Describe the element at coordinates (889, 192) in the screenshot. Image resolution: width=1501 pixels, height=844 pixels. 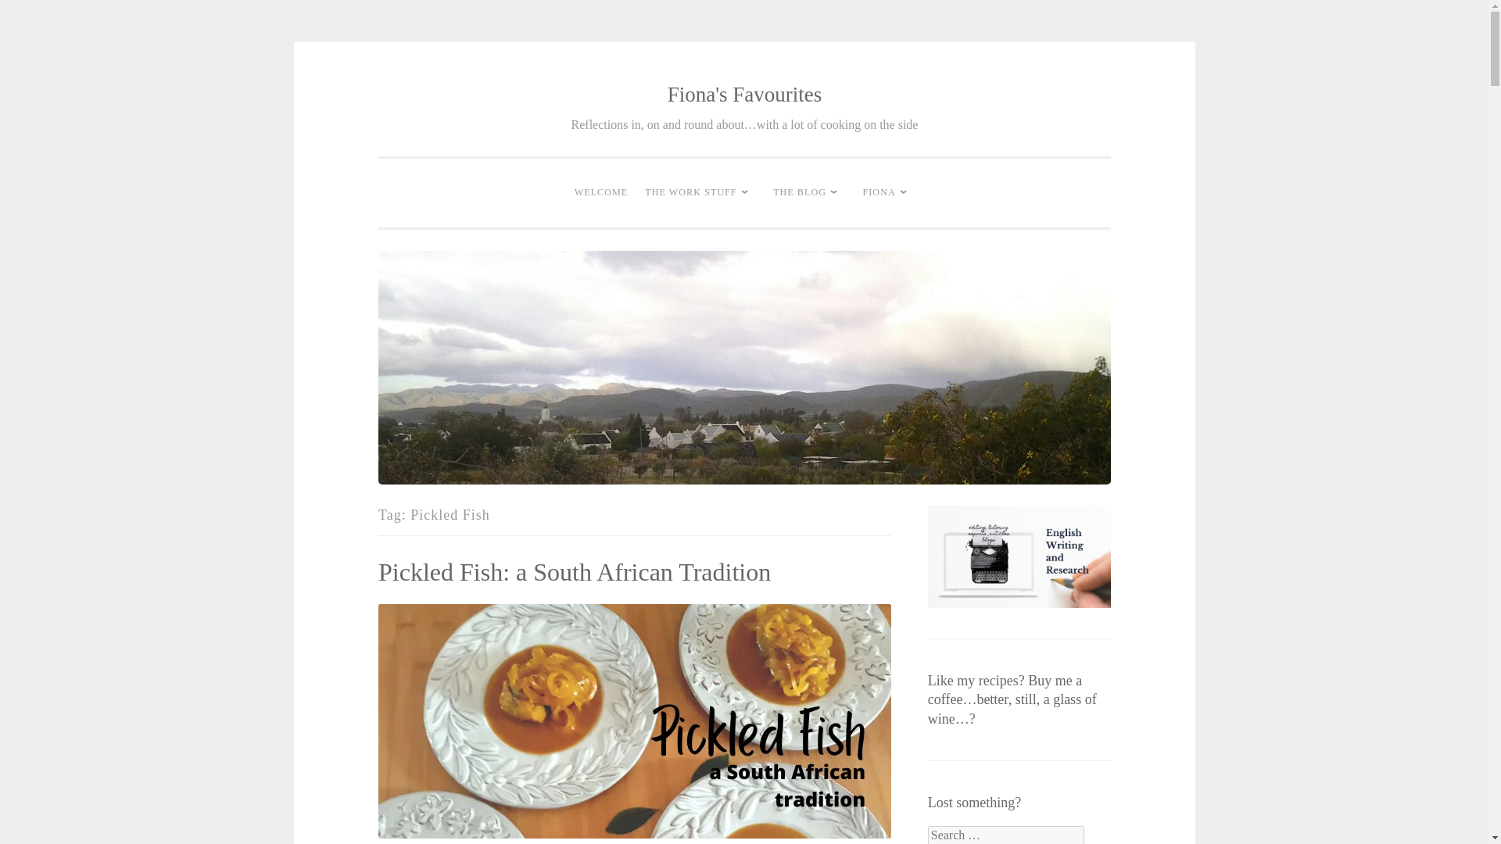
I see `FIONA` at that location.